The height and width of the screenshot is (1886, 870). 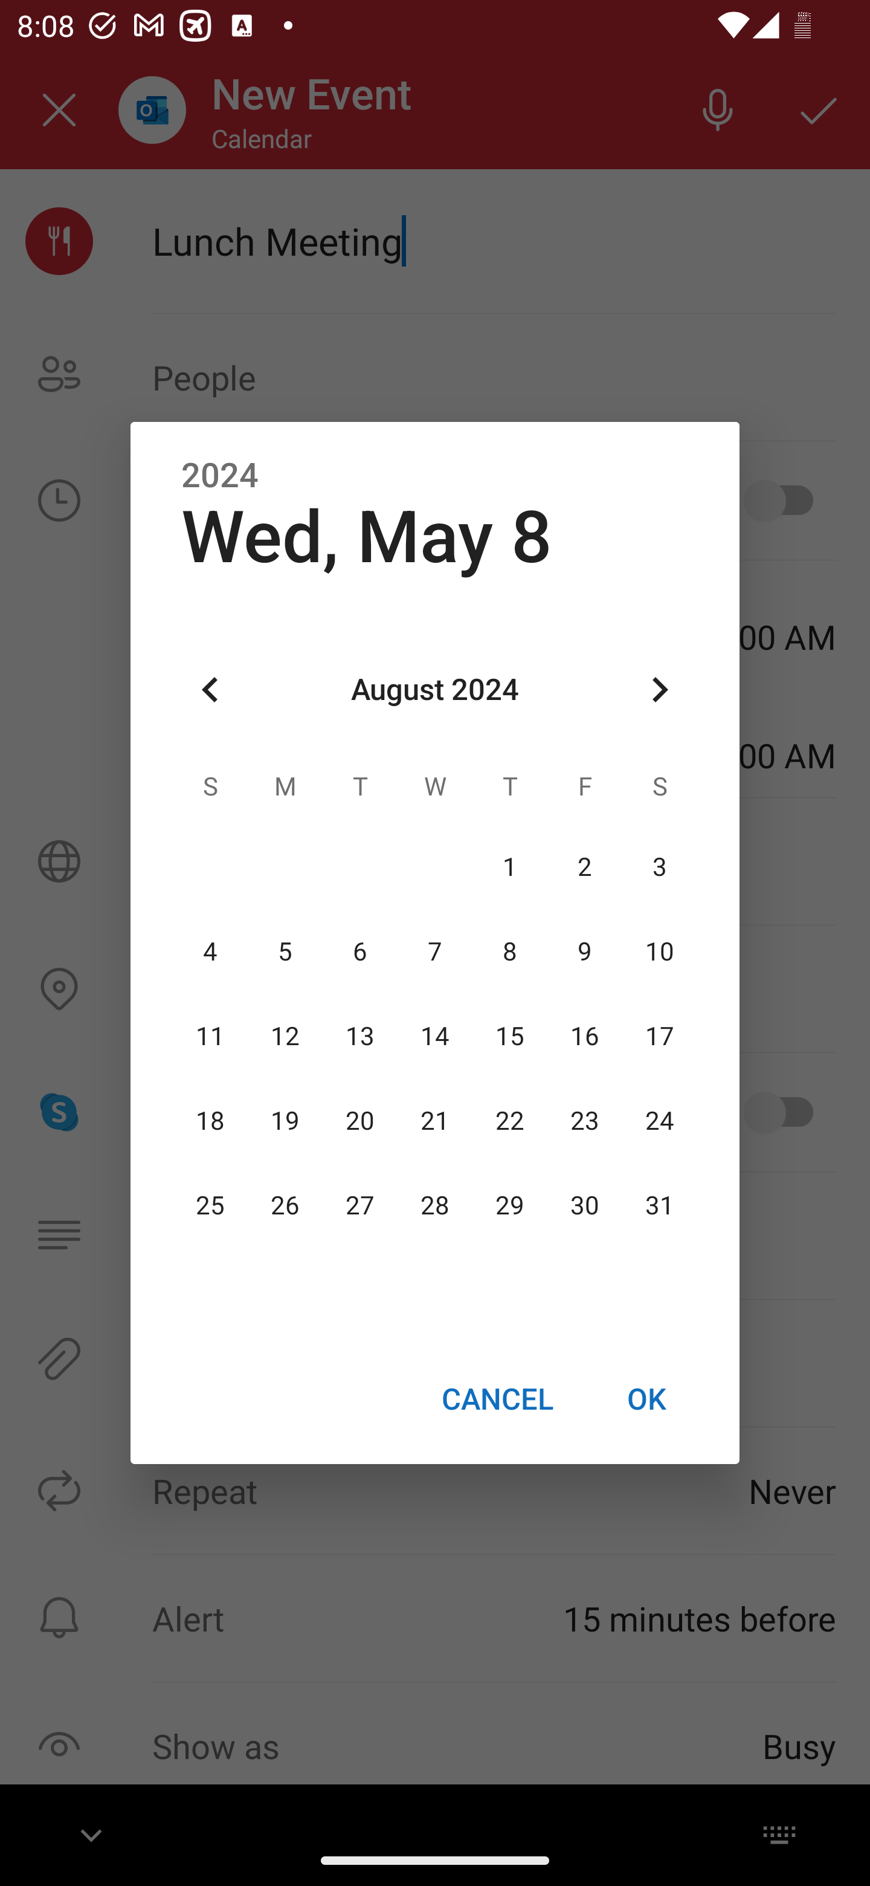 What do you see at coordinates (659, 867) in the screenshot?
I see `3 03 August 2024` at bounding box center [659, 867].